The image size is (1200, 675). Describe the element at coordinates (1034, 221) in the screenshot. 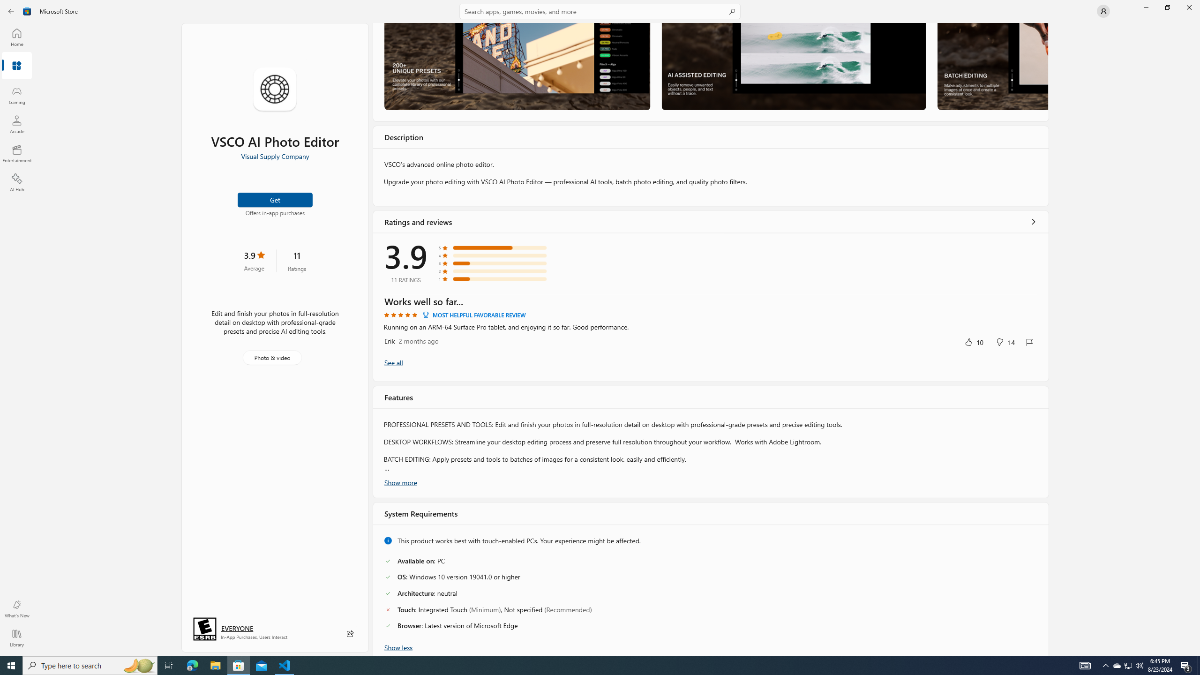

I see `Show all ratings and reviews` at that location.